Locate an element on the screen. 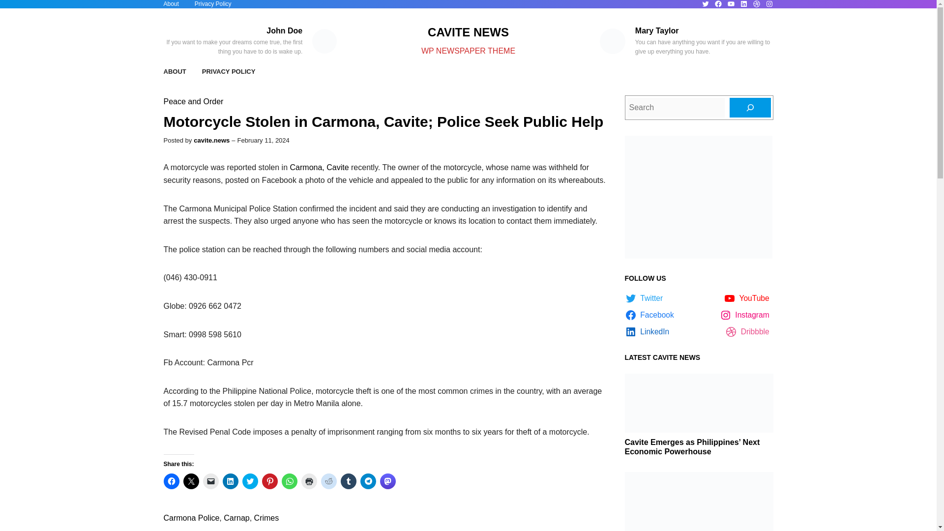 Image resolution: width=944 pixels, height=531 pixels. Peace and Order is located at coordinates (193, 101).